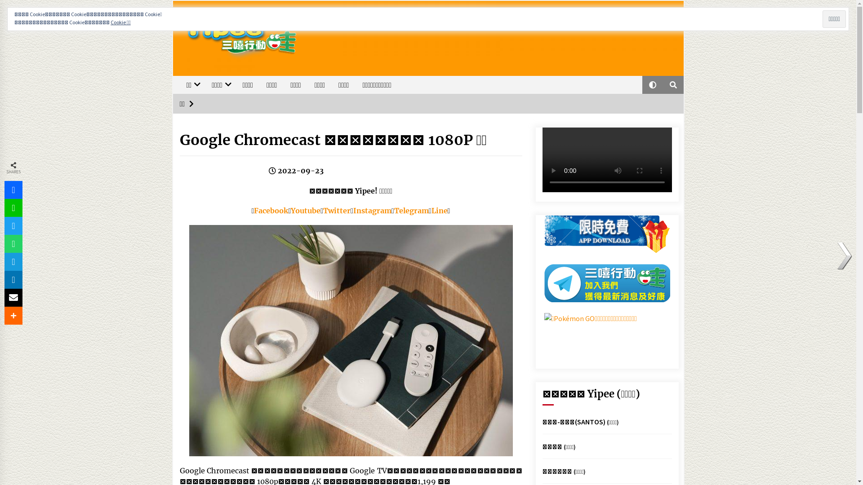 This screenshot has height=485, width=863. I want to click on Youtube, so click(306, 211).